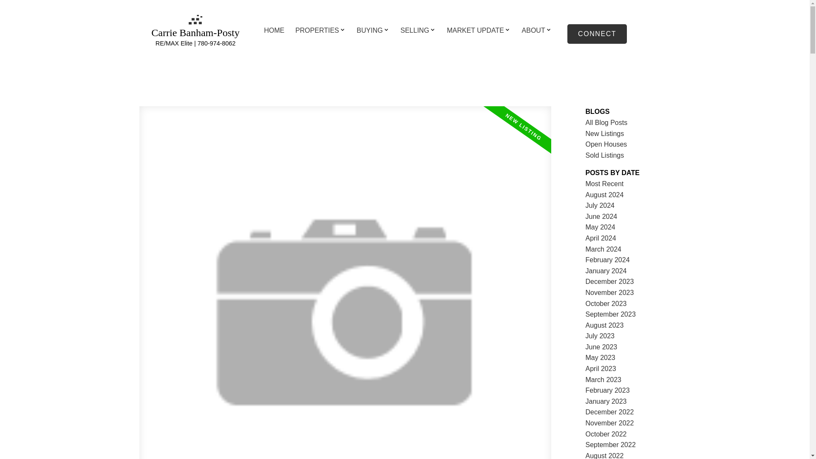 The height and width of the screenshot is (459, 816). Describe the element at coordinates (603, 249) in the screenshot. I see `March 2024` at that location.